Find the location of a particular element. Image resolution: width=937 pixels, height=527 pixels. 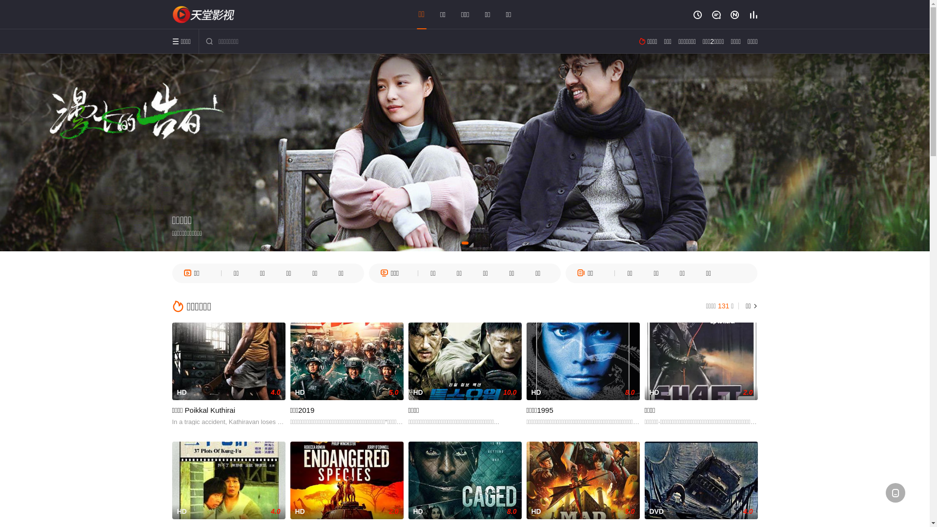

HD
4.0 is located at coordinates (228, 480).